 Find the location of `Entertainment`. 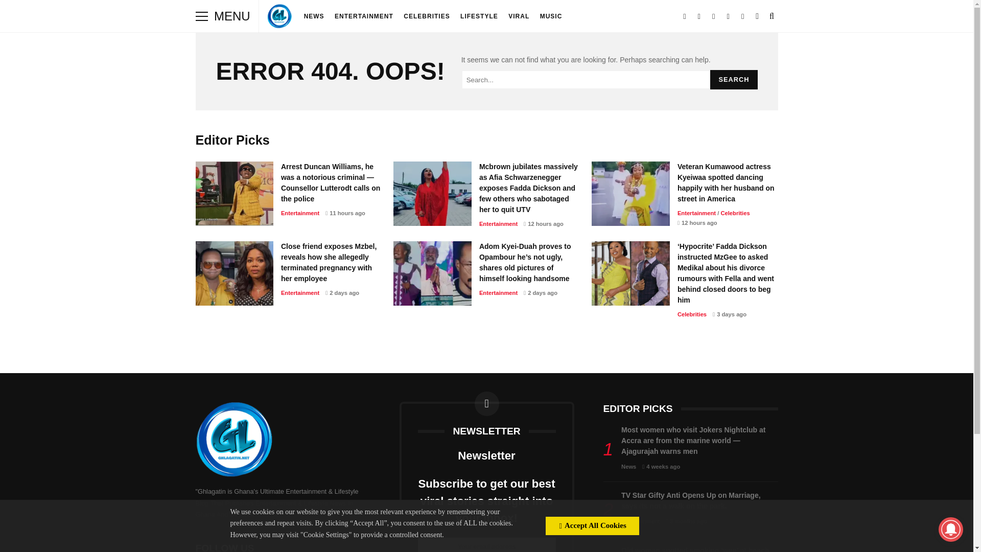

Entertainment is located at coordinates (300, 213).